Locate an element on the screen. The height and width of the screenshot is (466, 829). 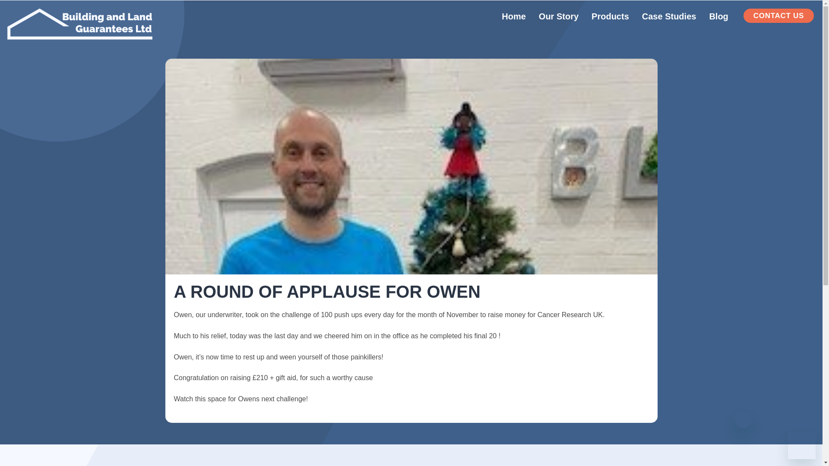
Blog is located at coordinates (718, 16).